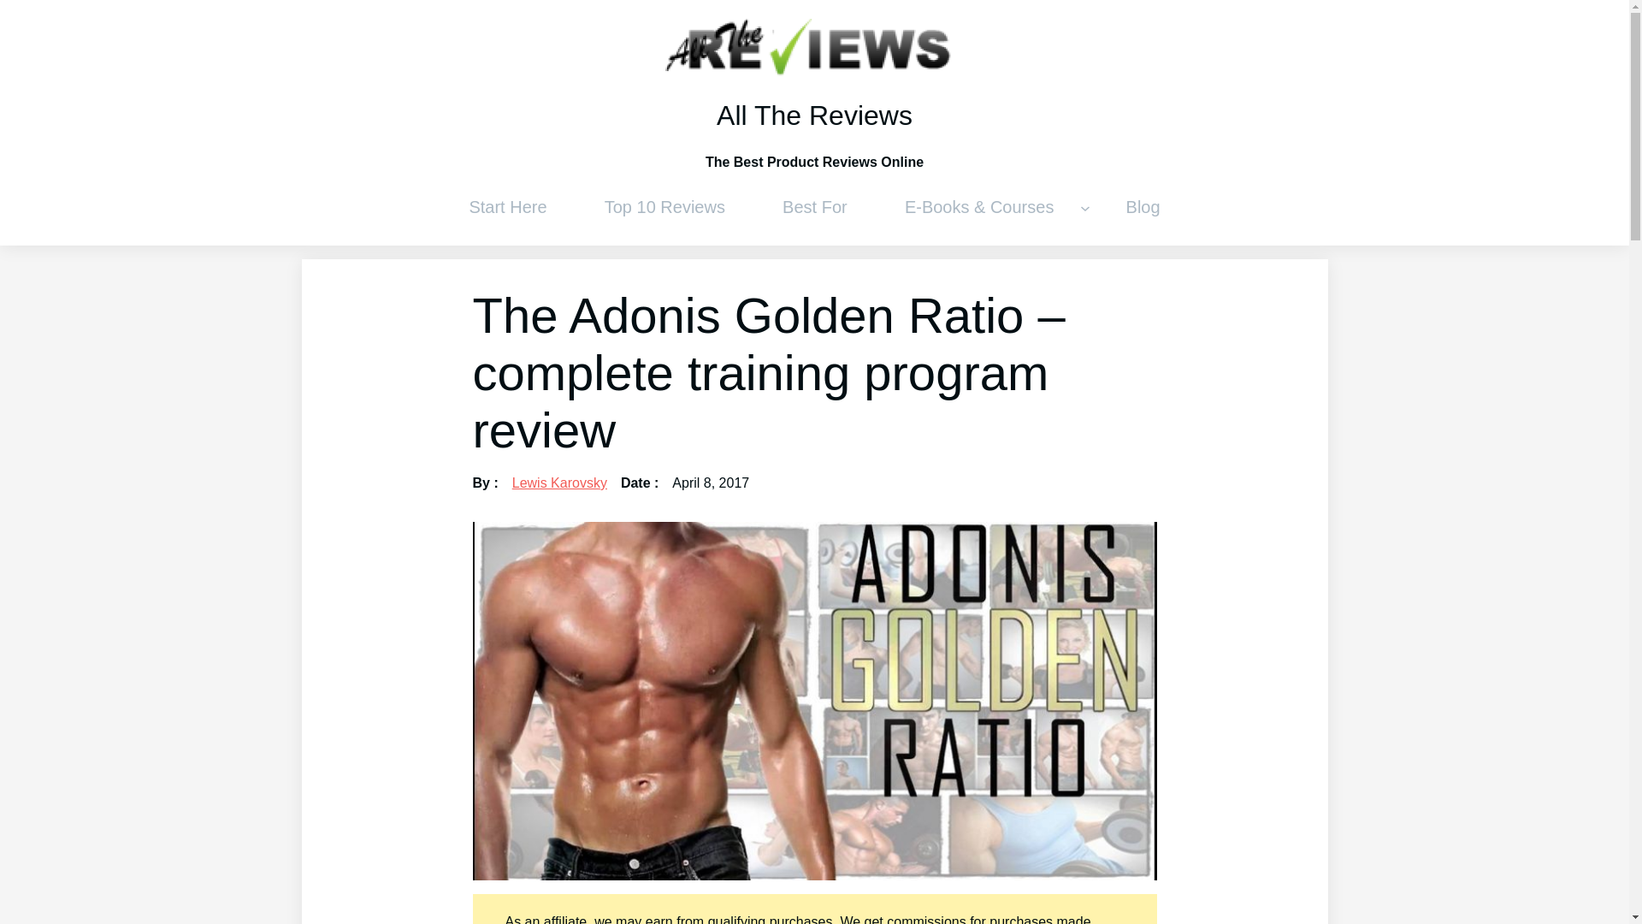 The width and height of the screenshot is (1642, 924). What do you see at coordinates (507, 207) in the screenshot?
I see `Start Here` at bounding box center [507, 207].